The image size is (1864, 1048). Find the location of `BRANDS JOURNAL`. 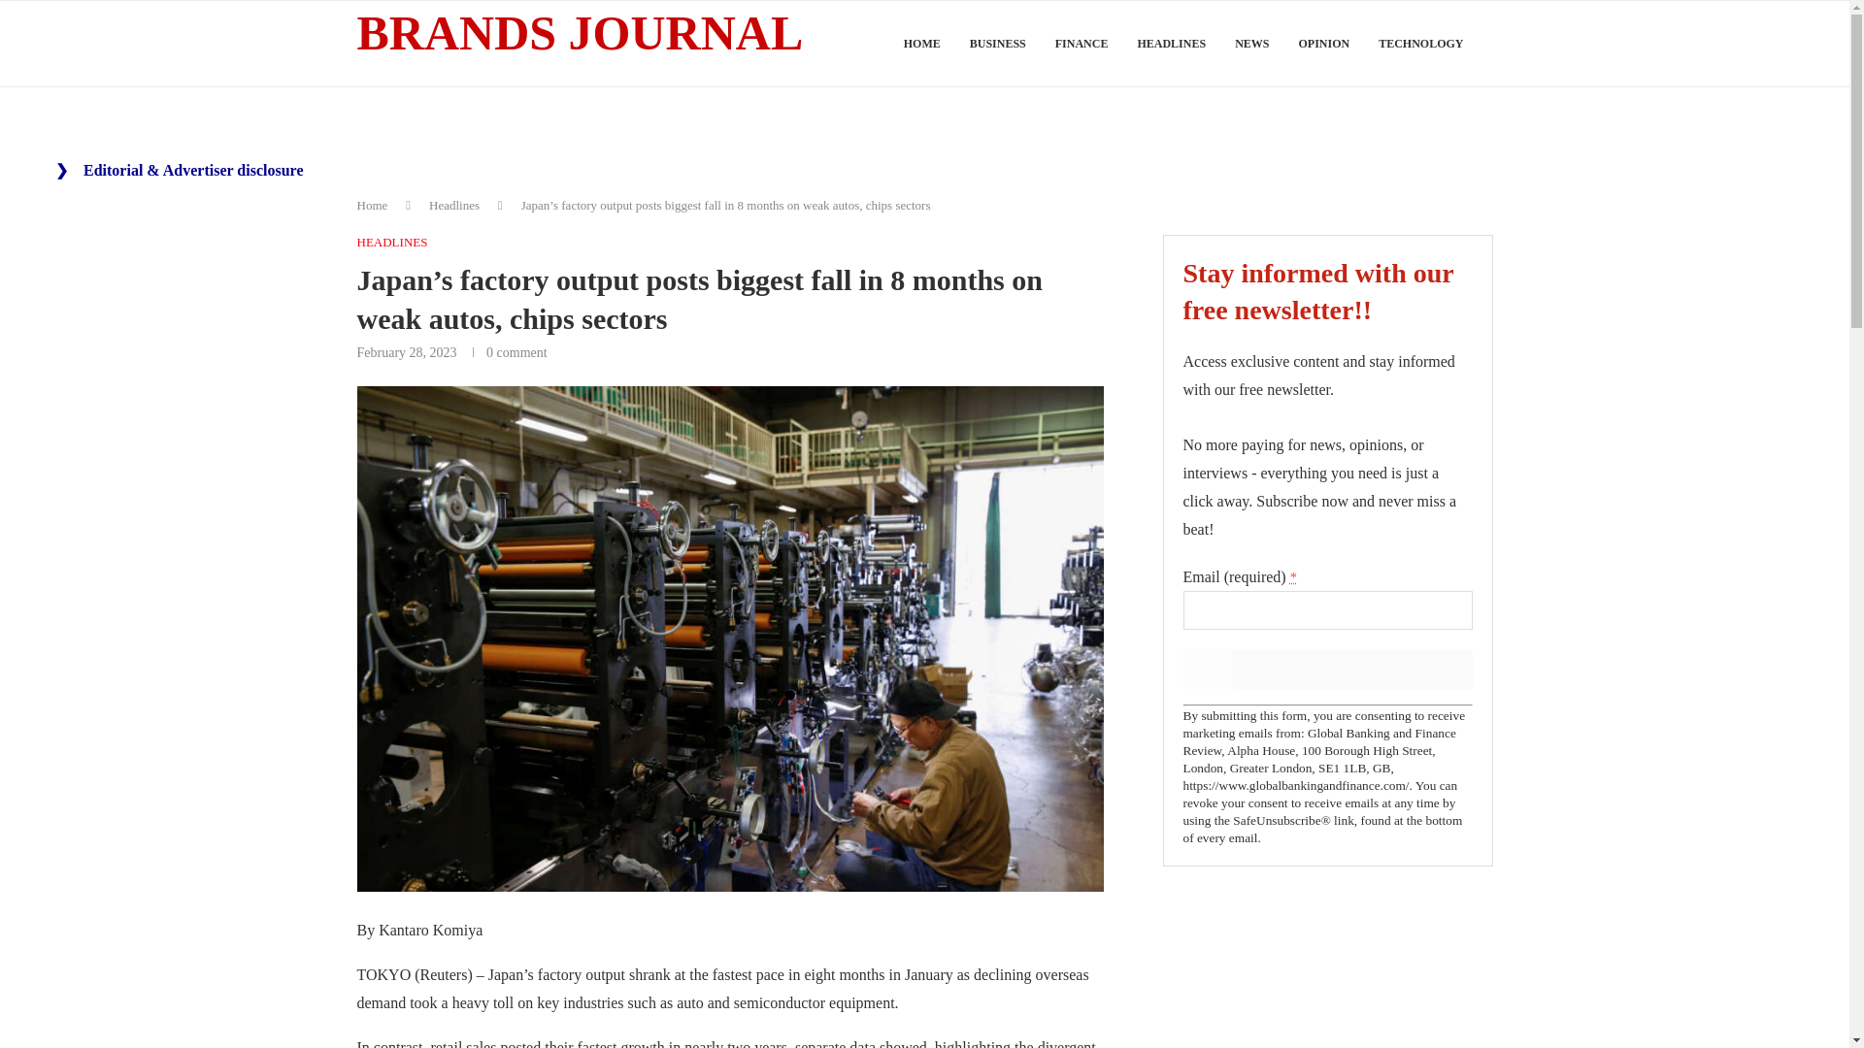

BRANDS JOURNAL is located at coordinates (581, 34).